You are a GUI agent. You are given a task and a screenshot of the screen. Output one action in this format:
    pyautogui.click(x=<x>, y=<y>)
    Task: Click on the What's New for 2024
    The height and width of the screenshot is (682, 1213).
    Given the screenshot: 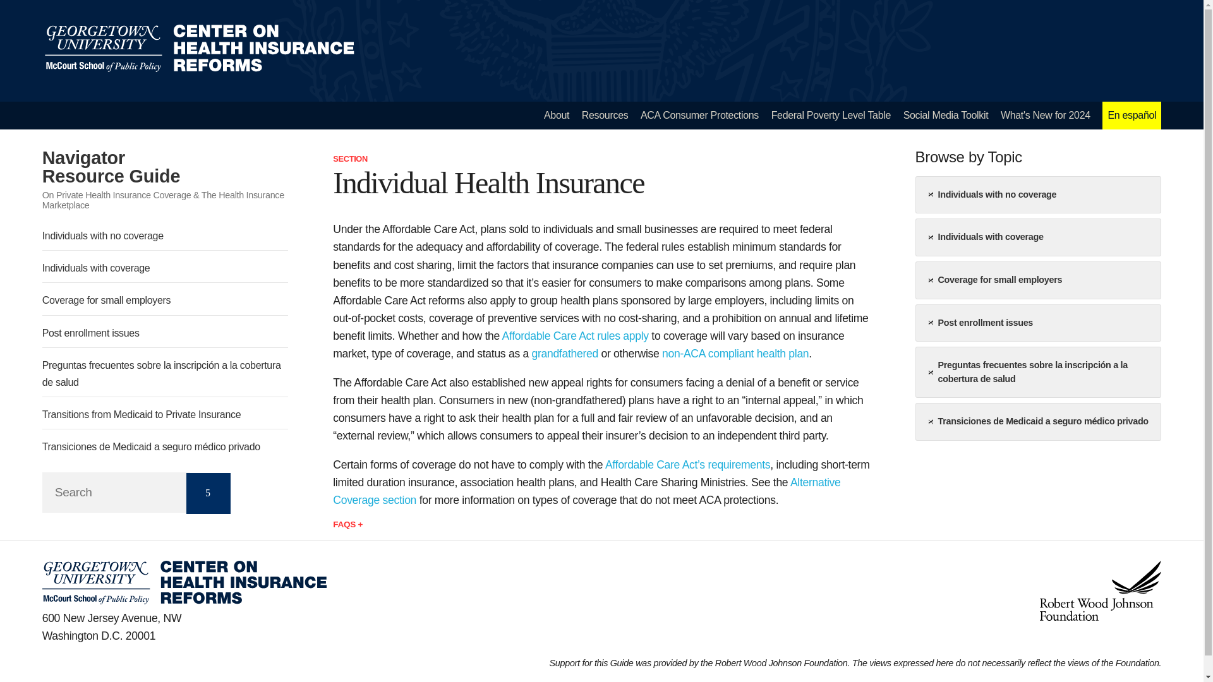 What is the action you would take?
    pyautogui.click(x=1046, y=115)
    